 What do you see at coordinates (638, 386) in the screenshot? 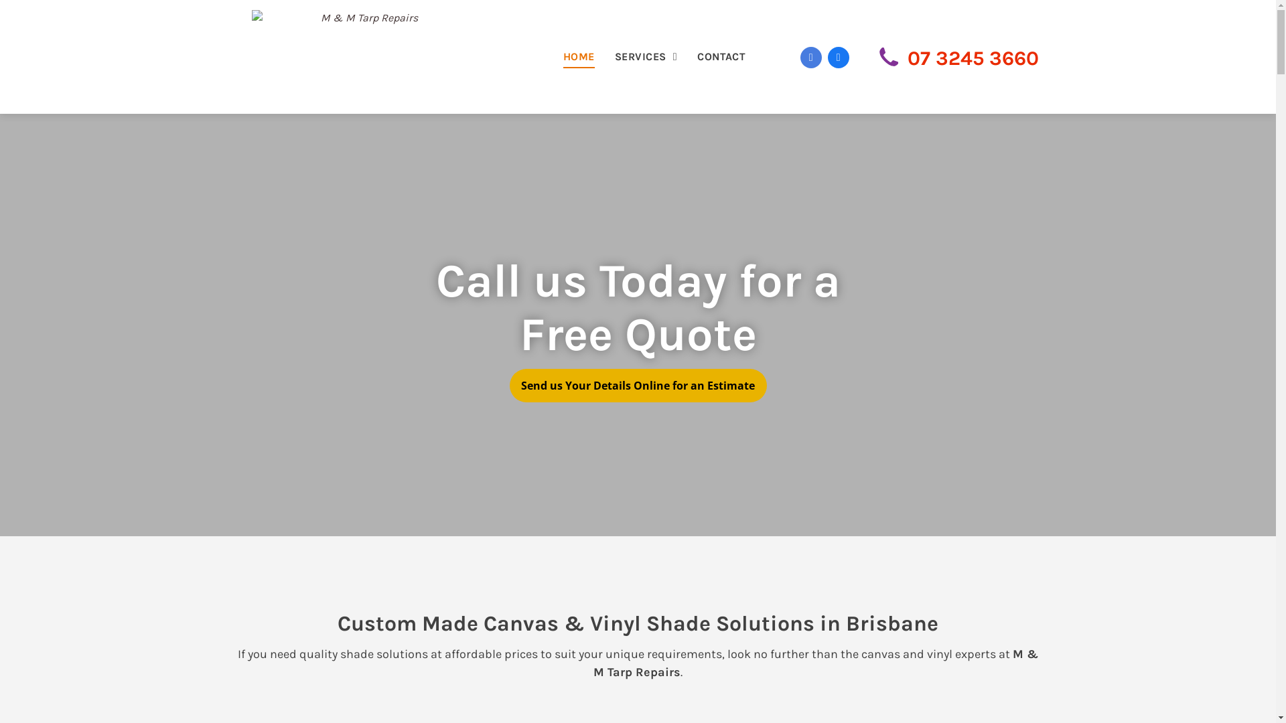
I see `Send us Your Details Online for an Estimate` at bounding box center [638, 386].